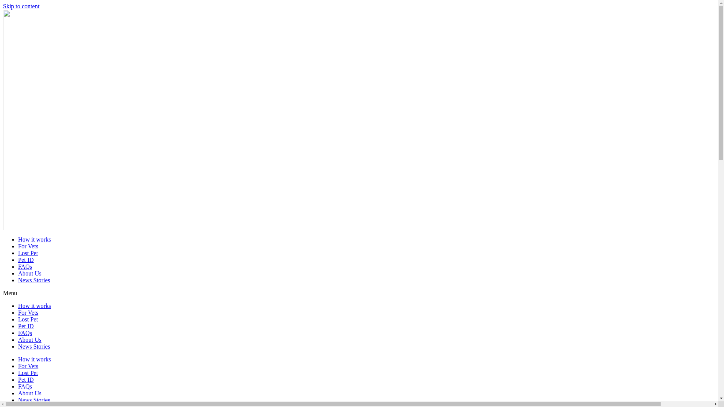  What do you see at coordinates (26, 260) in the screenshot?
I see `Pet ID` at bounding box center [26, 260].